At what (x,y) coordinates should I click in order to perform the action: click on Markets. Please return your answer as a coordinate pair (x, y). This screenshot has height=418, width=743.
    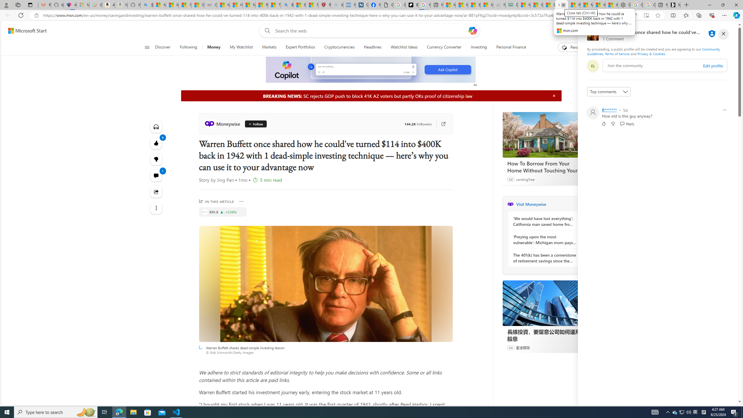
    Looking at the image, I should click on (269, 47).